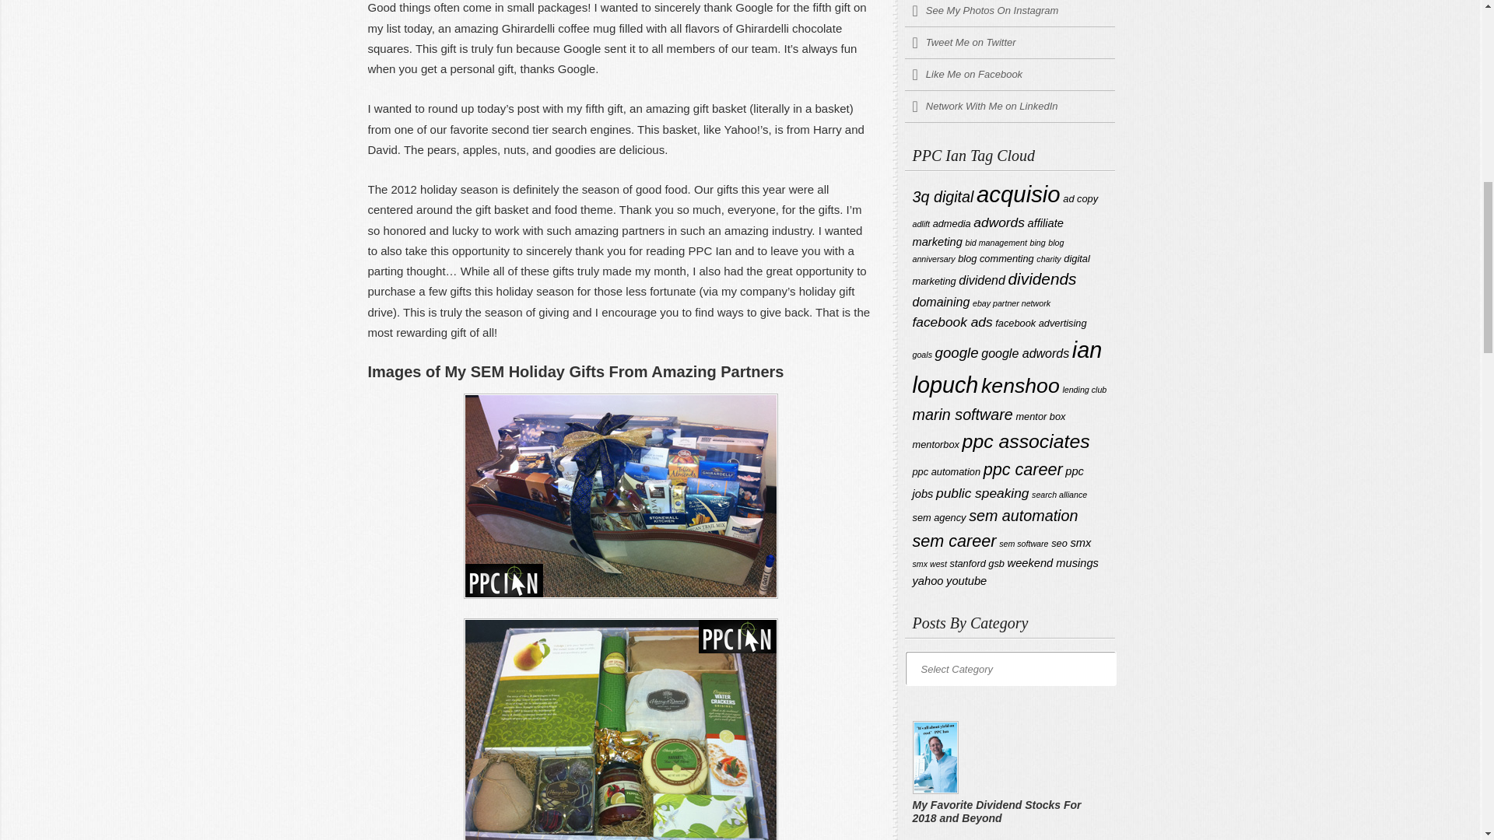 The width and height of the screenshot is (1494, 840). Describe the element at coordinates (1008, 42) in the screenshot. I see `Tweet Me on Twitter` at that location.